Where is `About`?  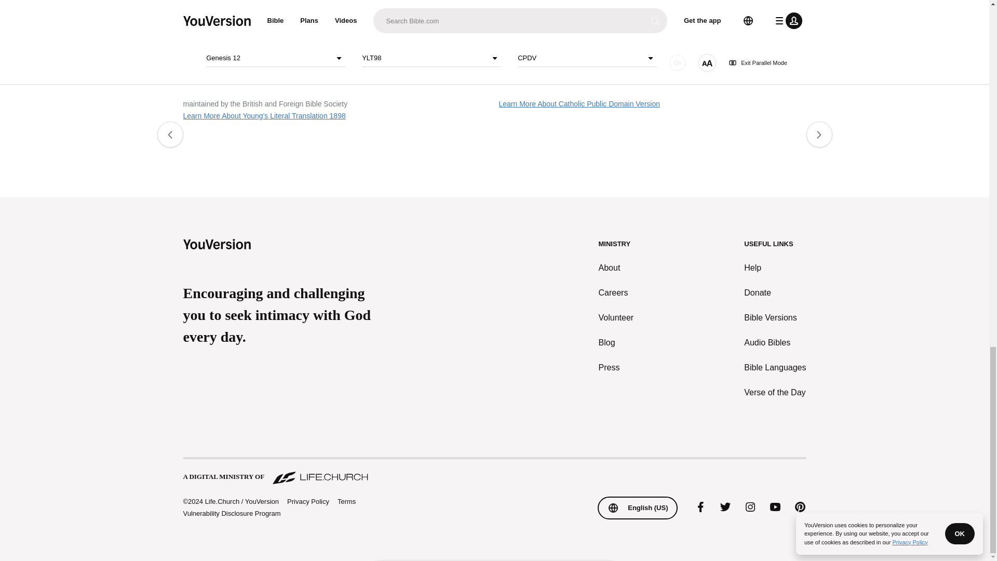 About is located at coordinates (616, 268).